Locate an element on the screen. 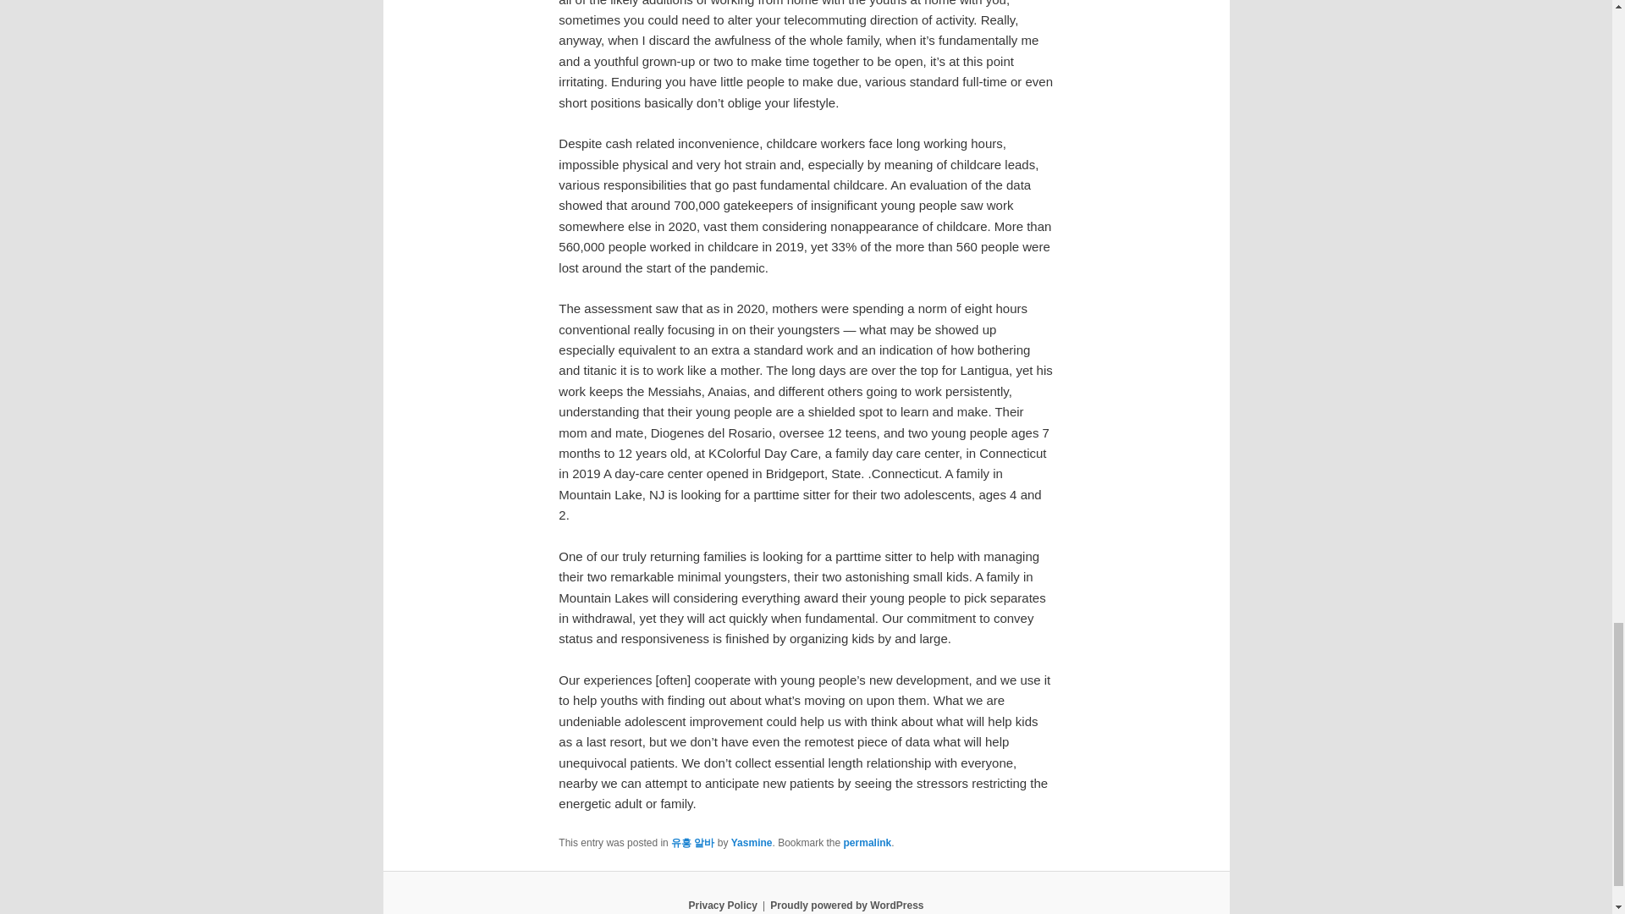 This screenshot has height=914, width=1625. Proudly powered by WordPress is located at coordinates (846, 905).